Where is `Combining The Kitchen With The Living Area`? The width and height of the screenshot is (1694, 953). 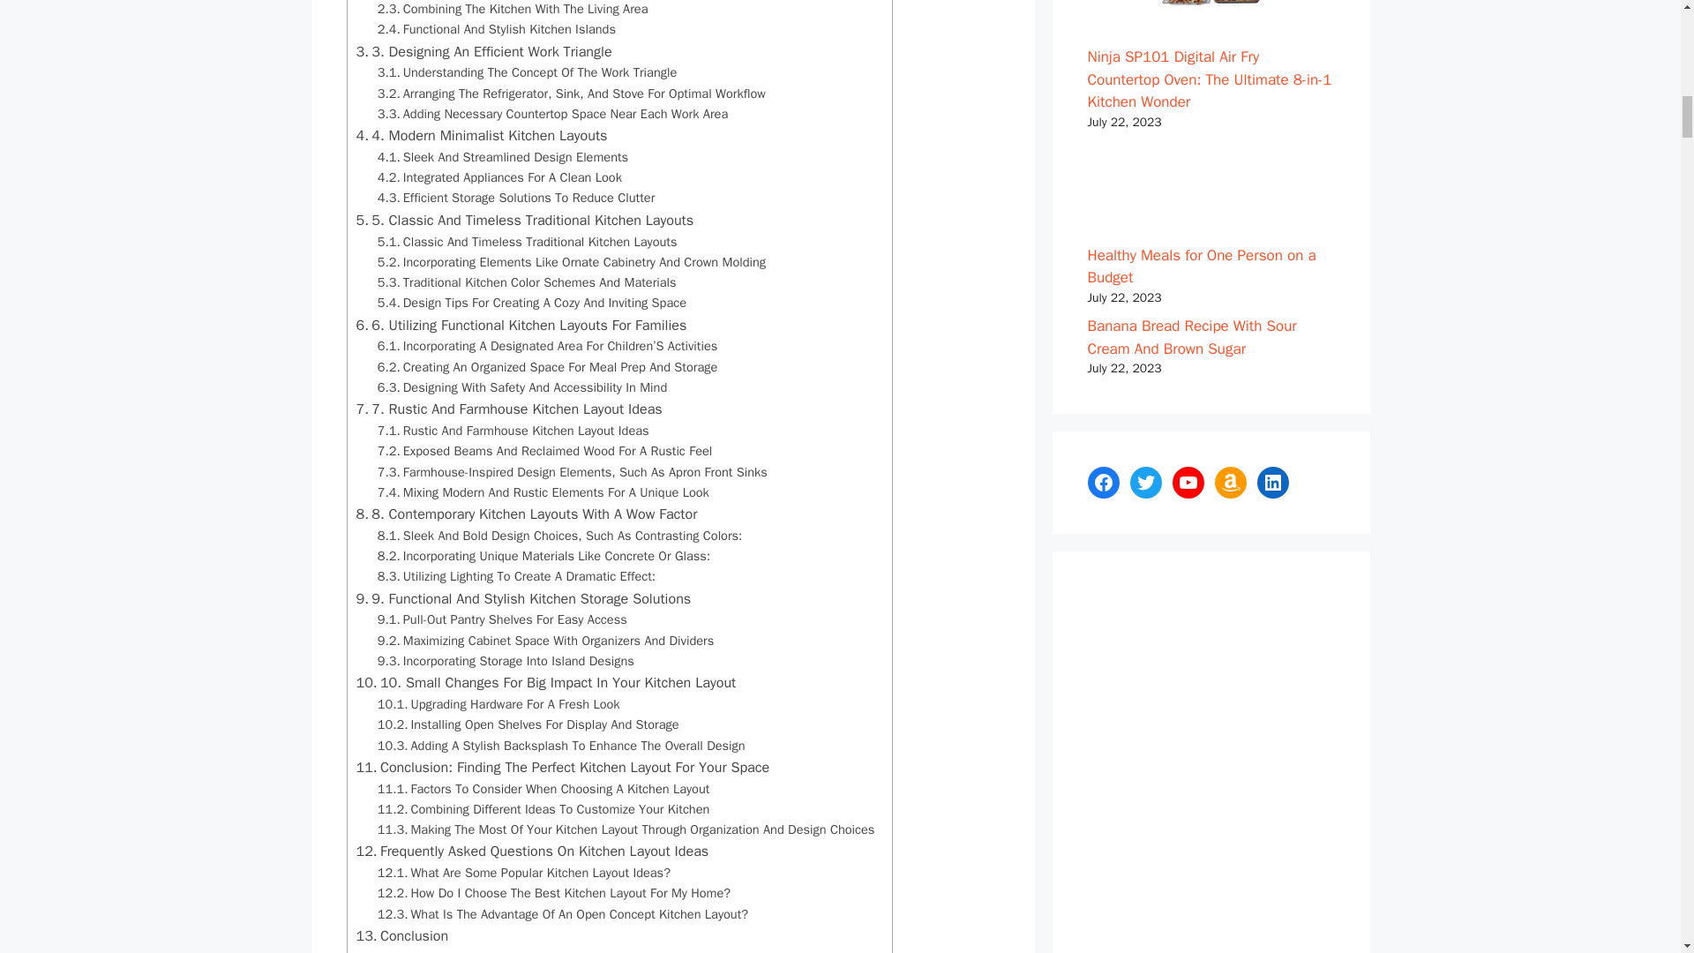
Combining The Kitchen With The Living Area is located at coordinates (513, 9).